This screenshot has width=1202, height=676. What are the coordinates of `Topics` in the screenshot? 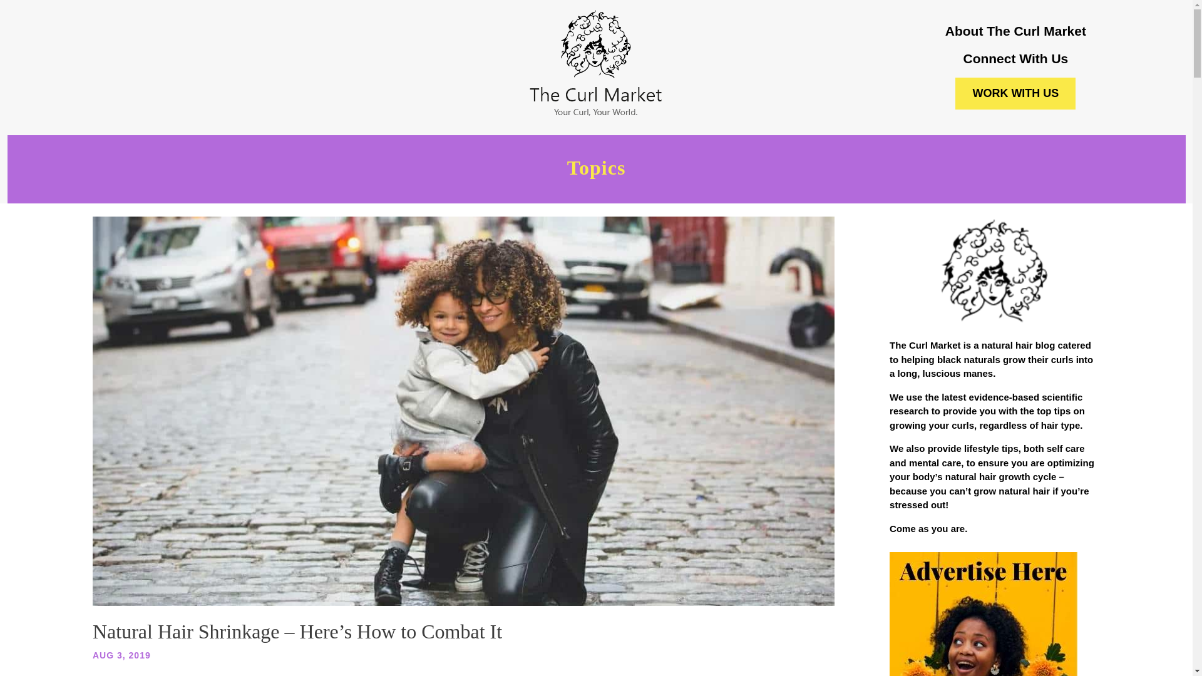 It's located at (596, 173).